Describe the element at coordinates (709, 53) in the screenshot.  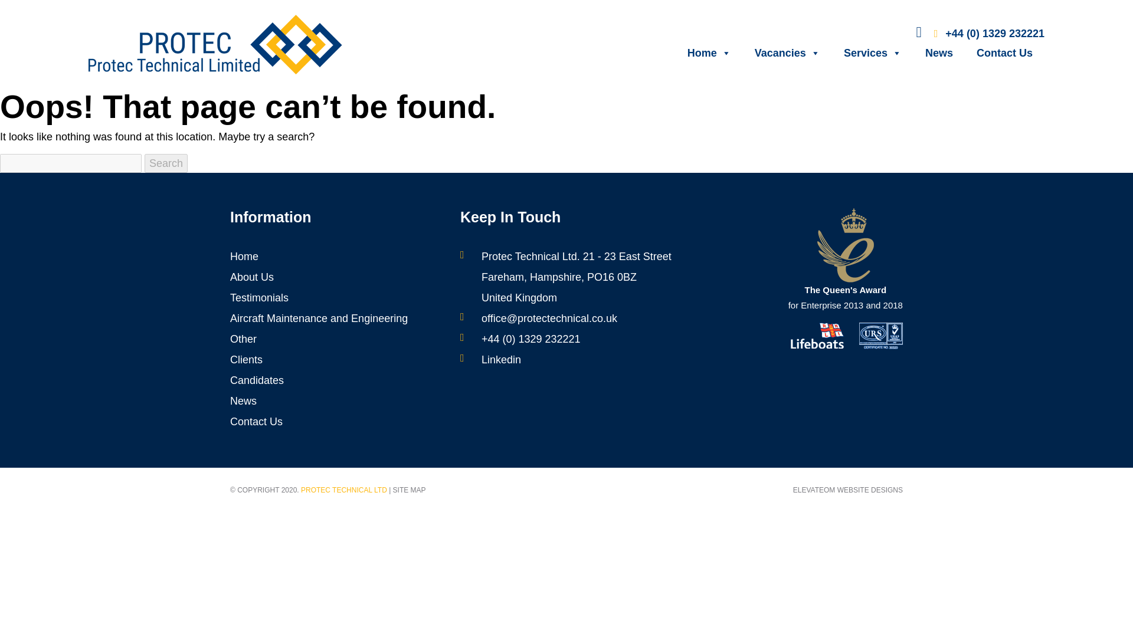
I see `Home` at that location.